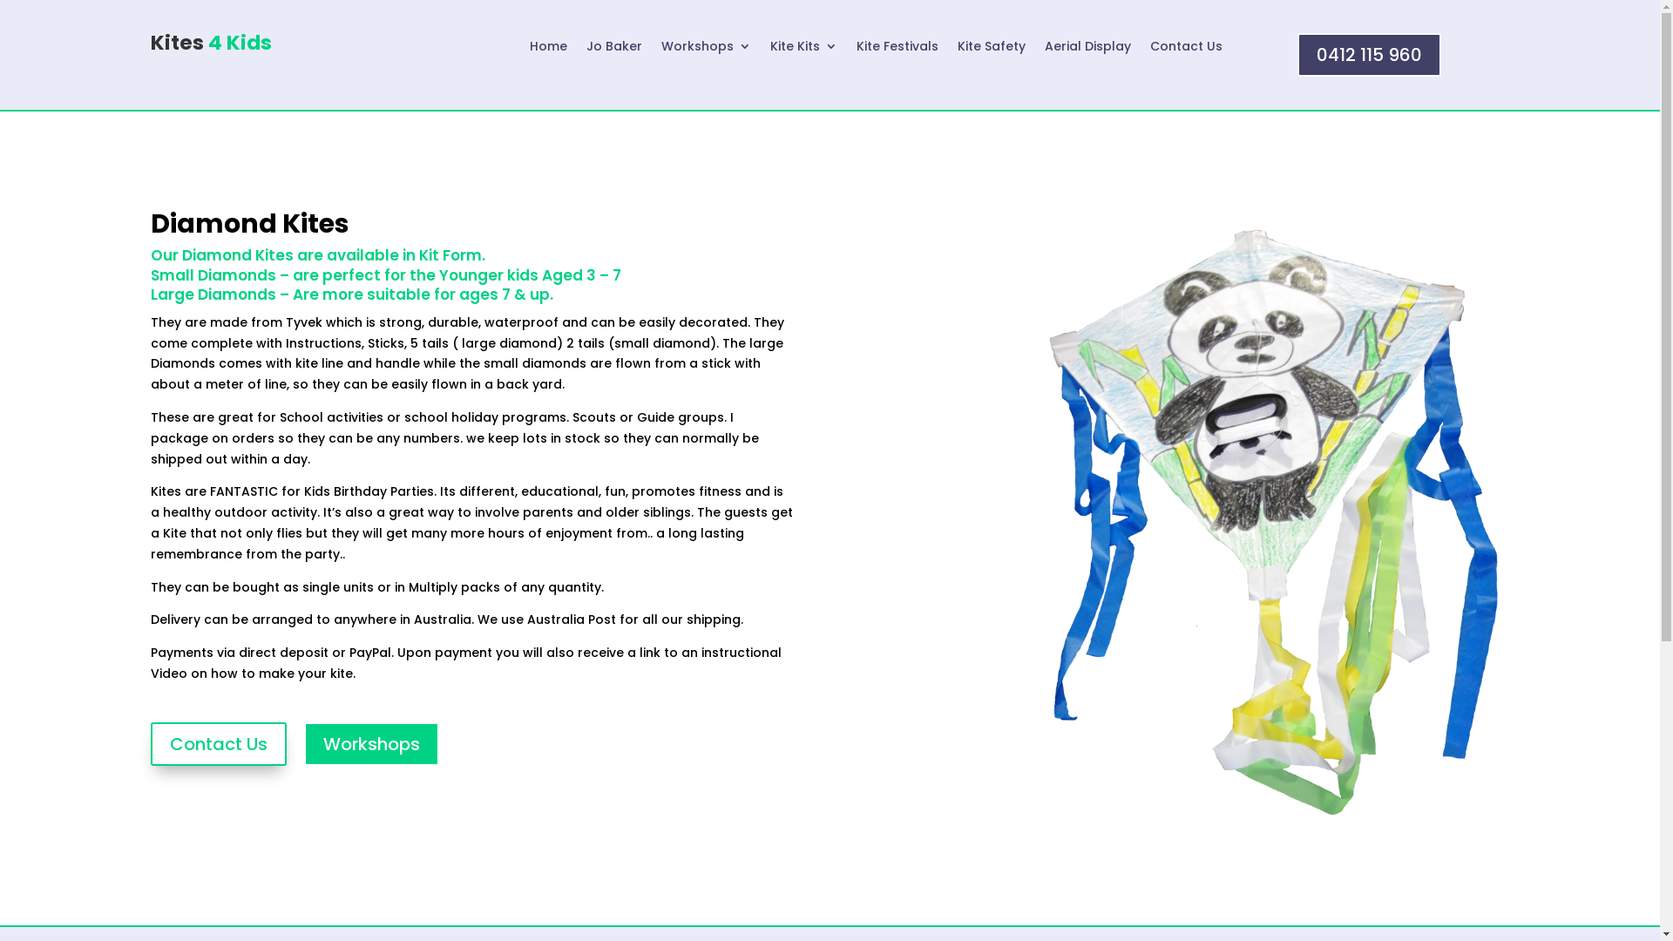 This screenshot has height=941, width=1673. I want to click on Jo Baker, so click(614, 50).